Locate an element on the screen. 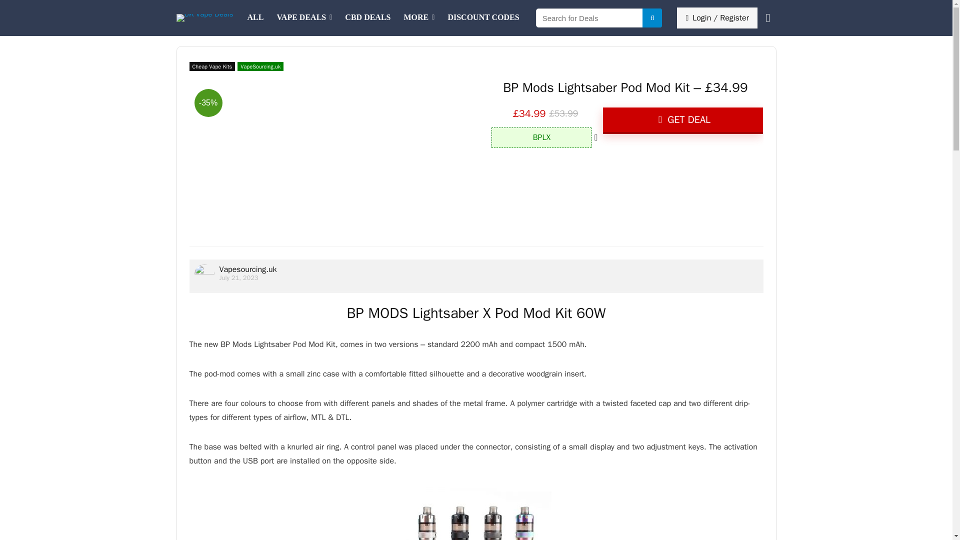 This screenshot has width=960, height=540. UK Vape Deals  is located at coordinates (255, 18).